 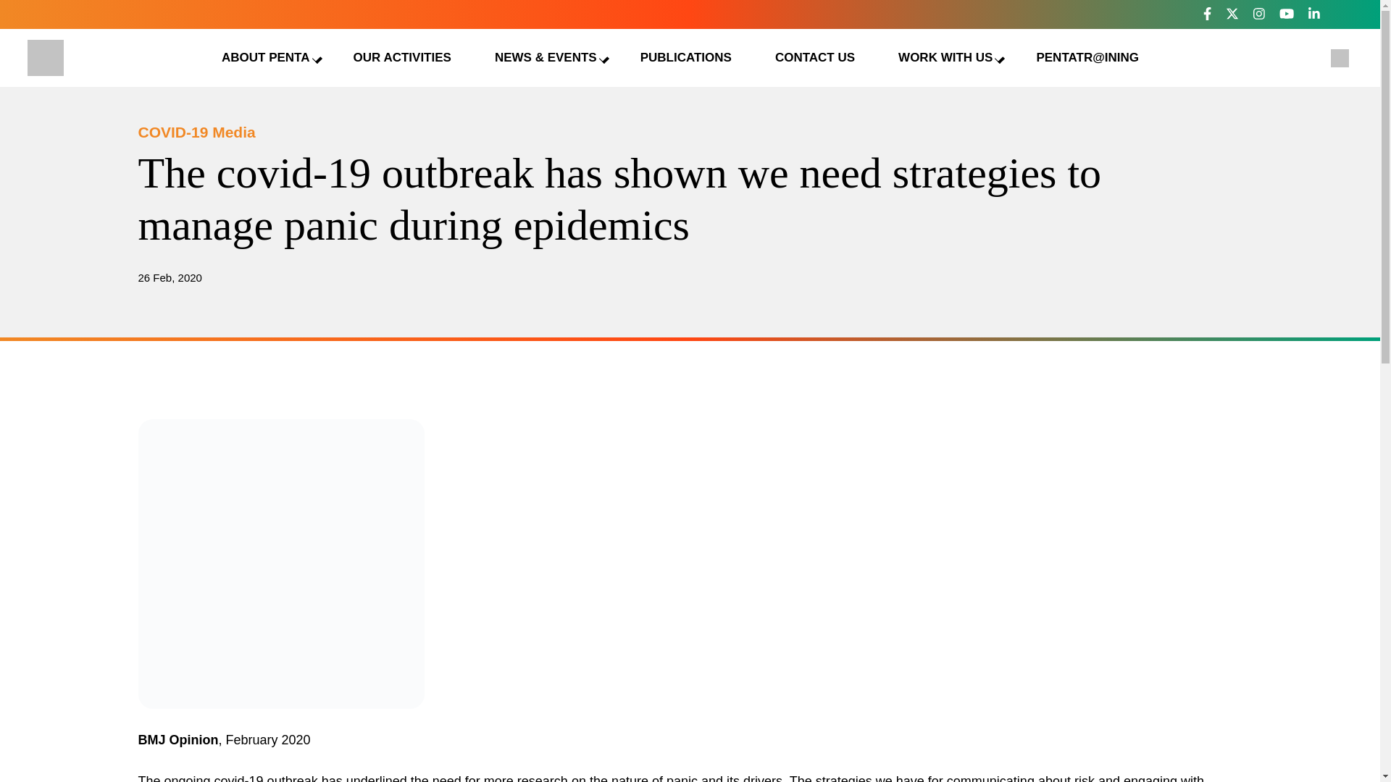 What do you see at coordinates (945, 57) in the screenshot?
I see `WORK WITH US` at bounding box center [945, 57].